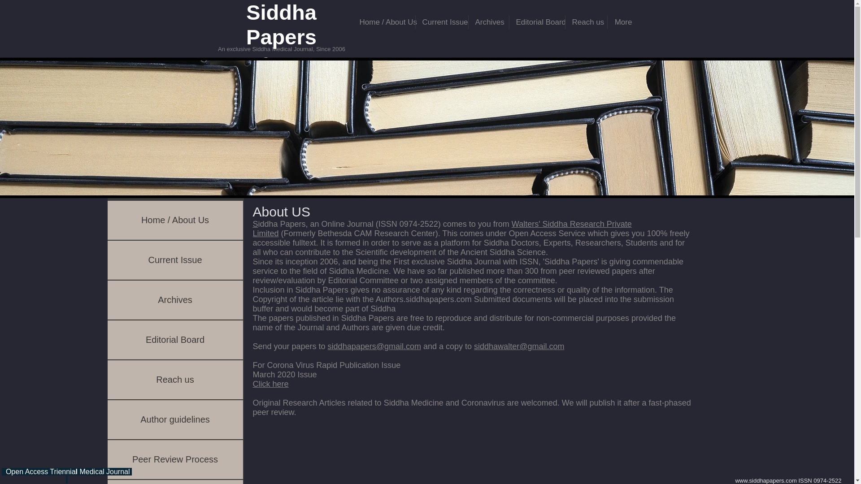 The height and width of the screenshot is (484, 861). Describe the element at coordinates (537, 22) in the screenshot. I see `Editorial Board` at that location.